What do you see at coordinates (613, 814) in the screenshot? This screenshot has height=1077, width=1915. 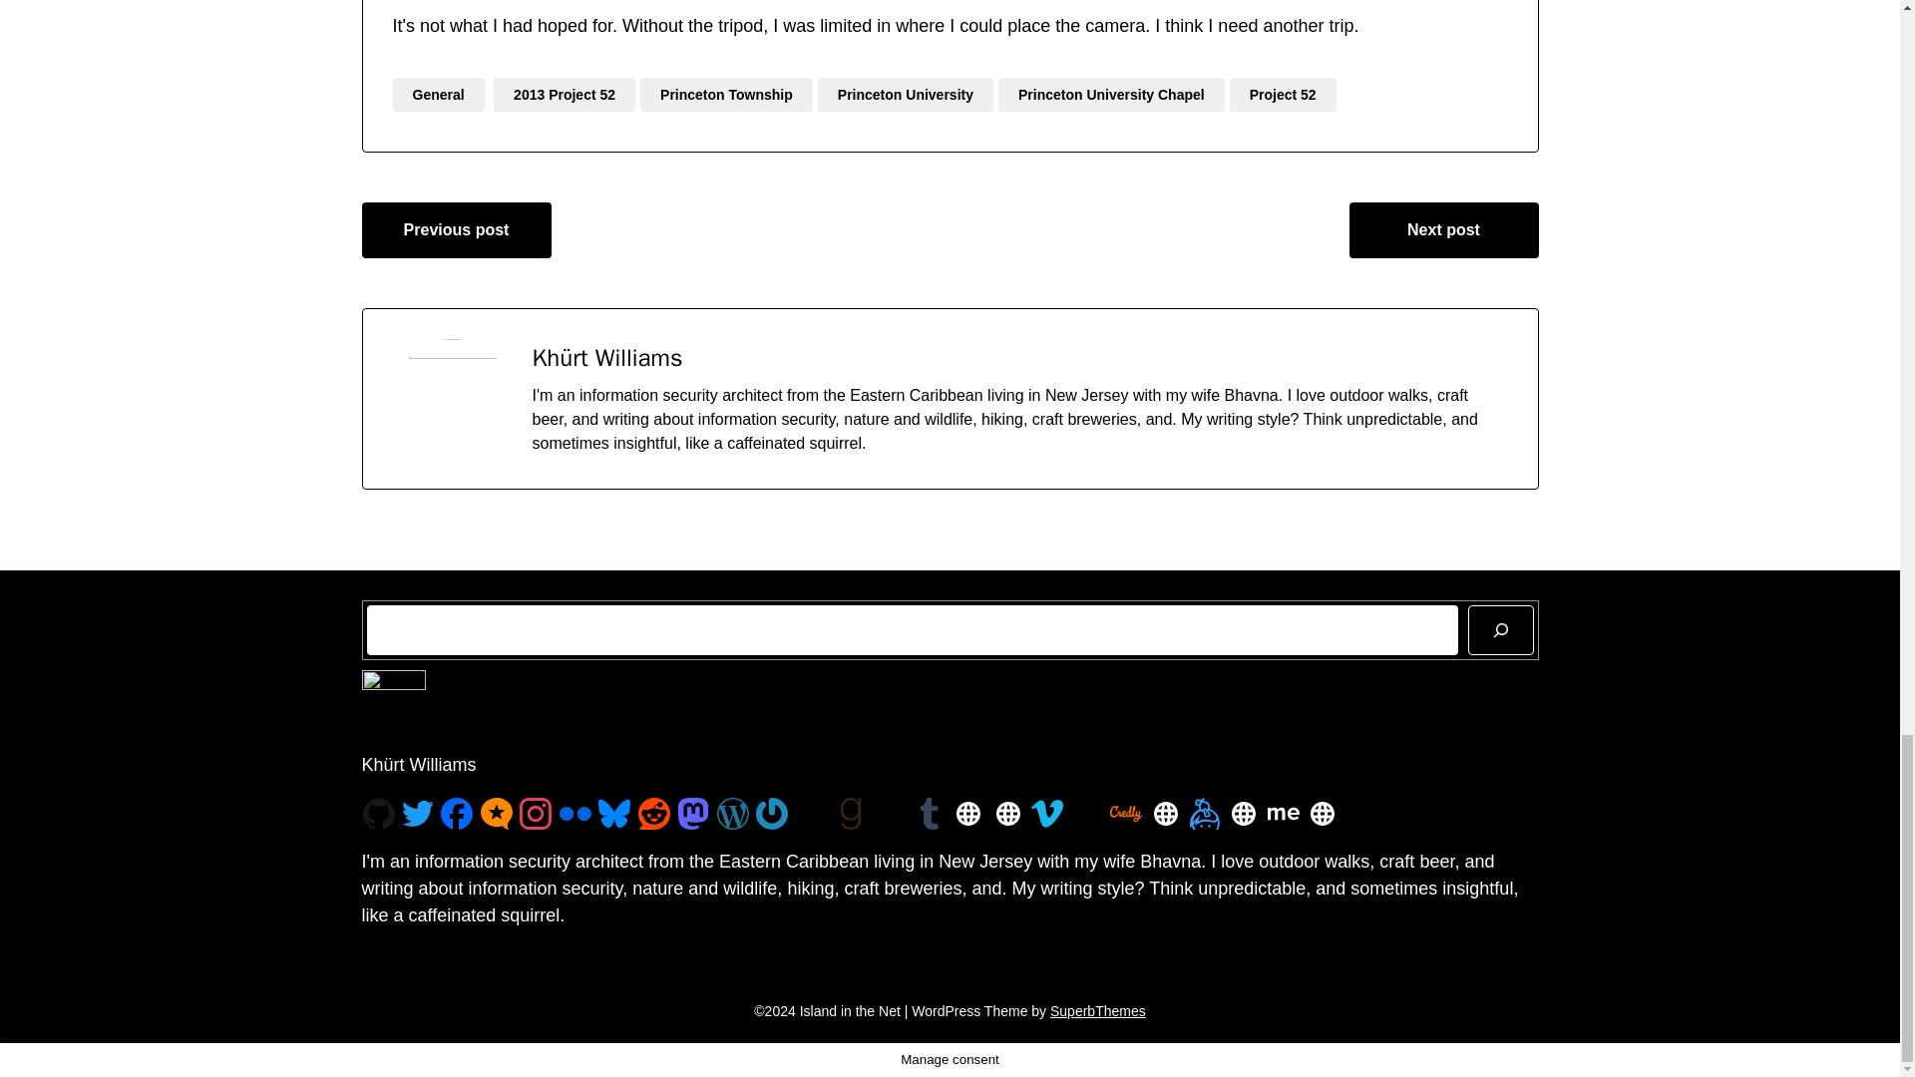 I see `Bluesky` at bounding box center [613, 814].